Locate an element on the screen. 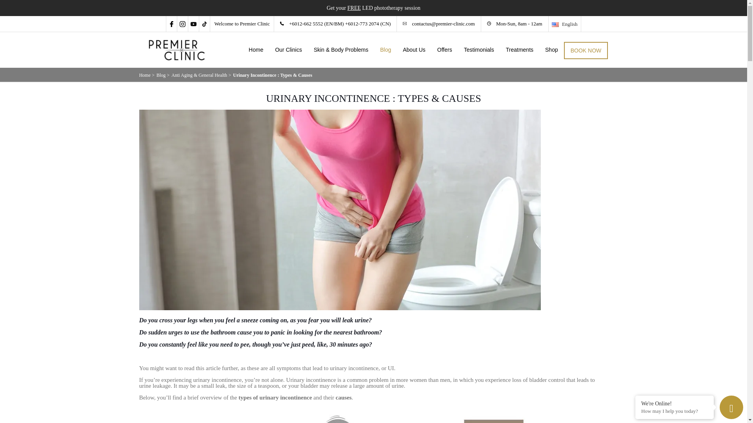  Blog is located at coordinates (385, 49).